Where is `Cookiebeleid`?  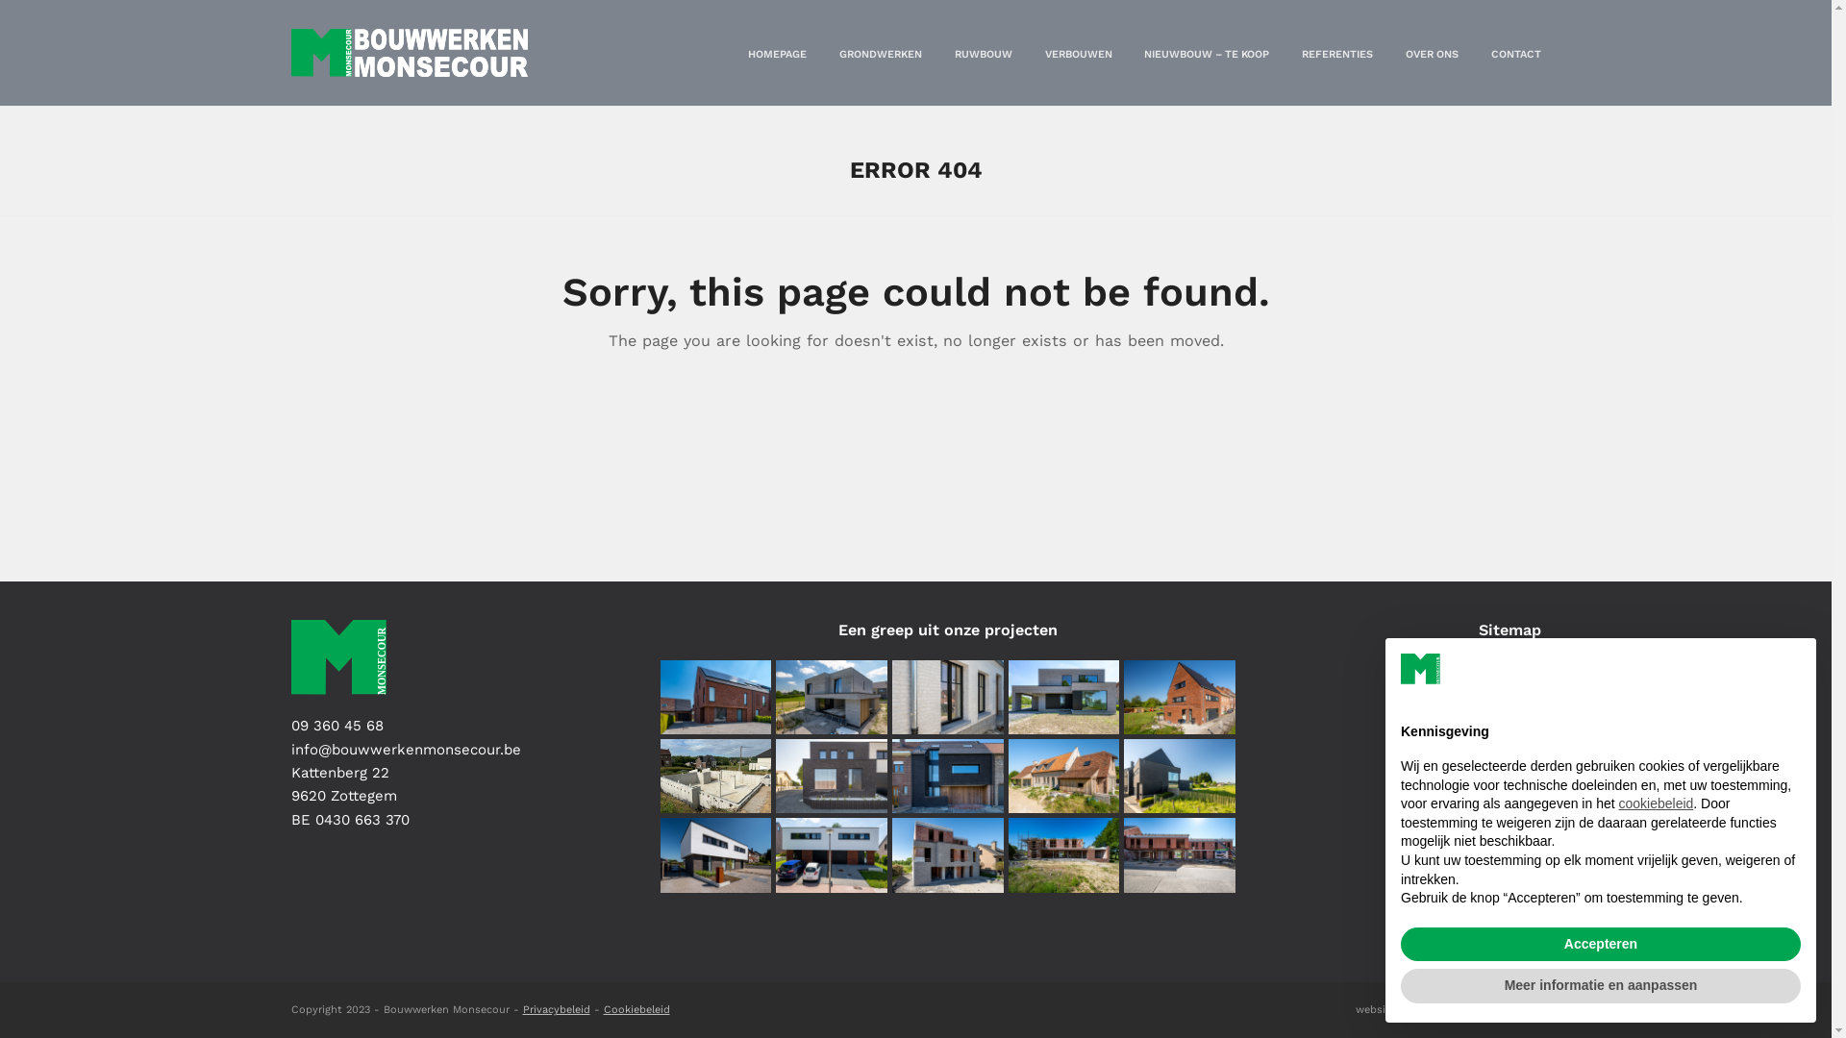 Cookiebeleid is located at coordinates (636, 1009).